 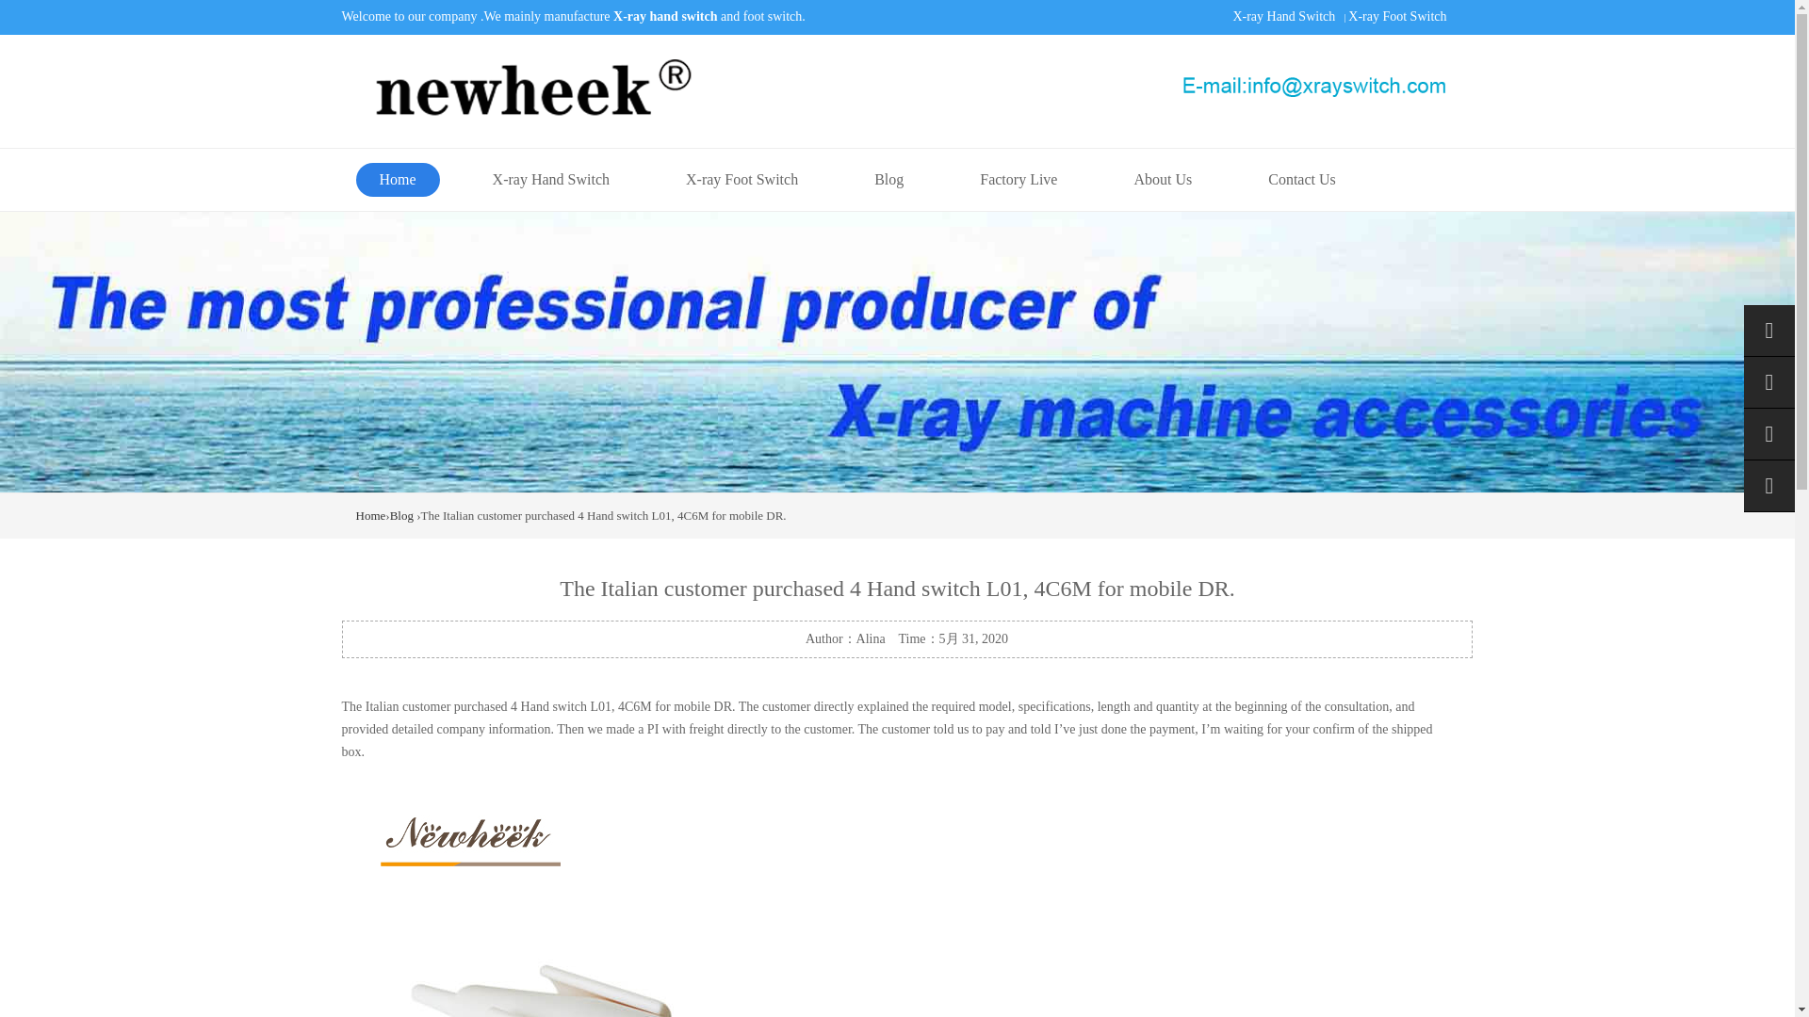 I want to click on Blog, so click(x=401, y=516).